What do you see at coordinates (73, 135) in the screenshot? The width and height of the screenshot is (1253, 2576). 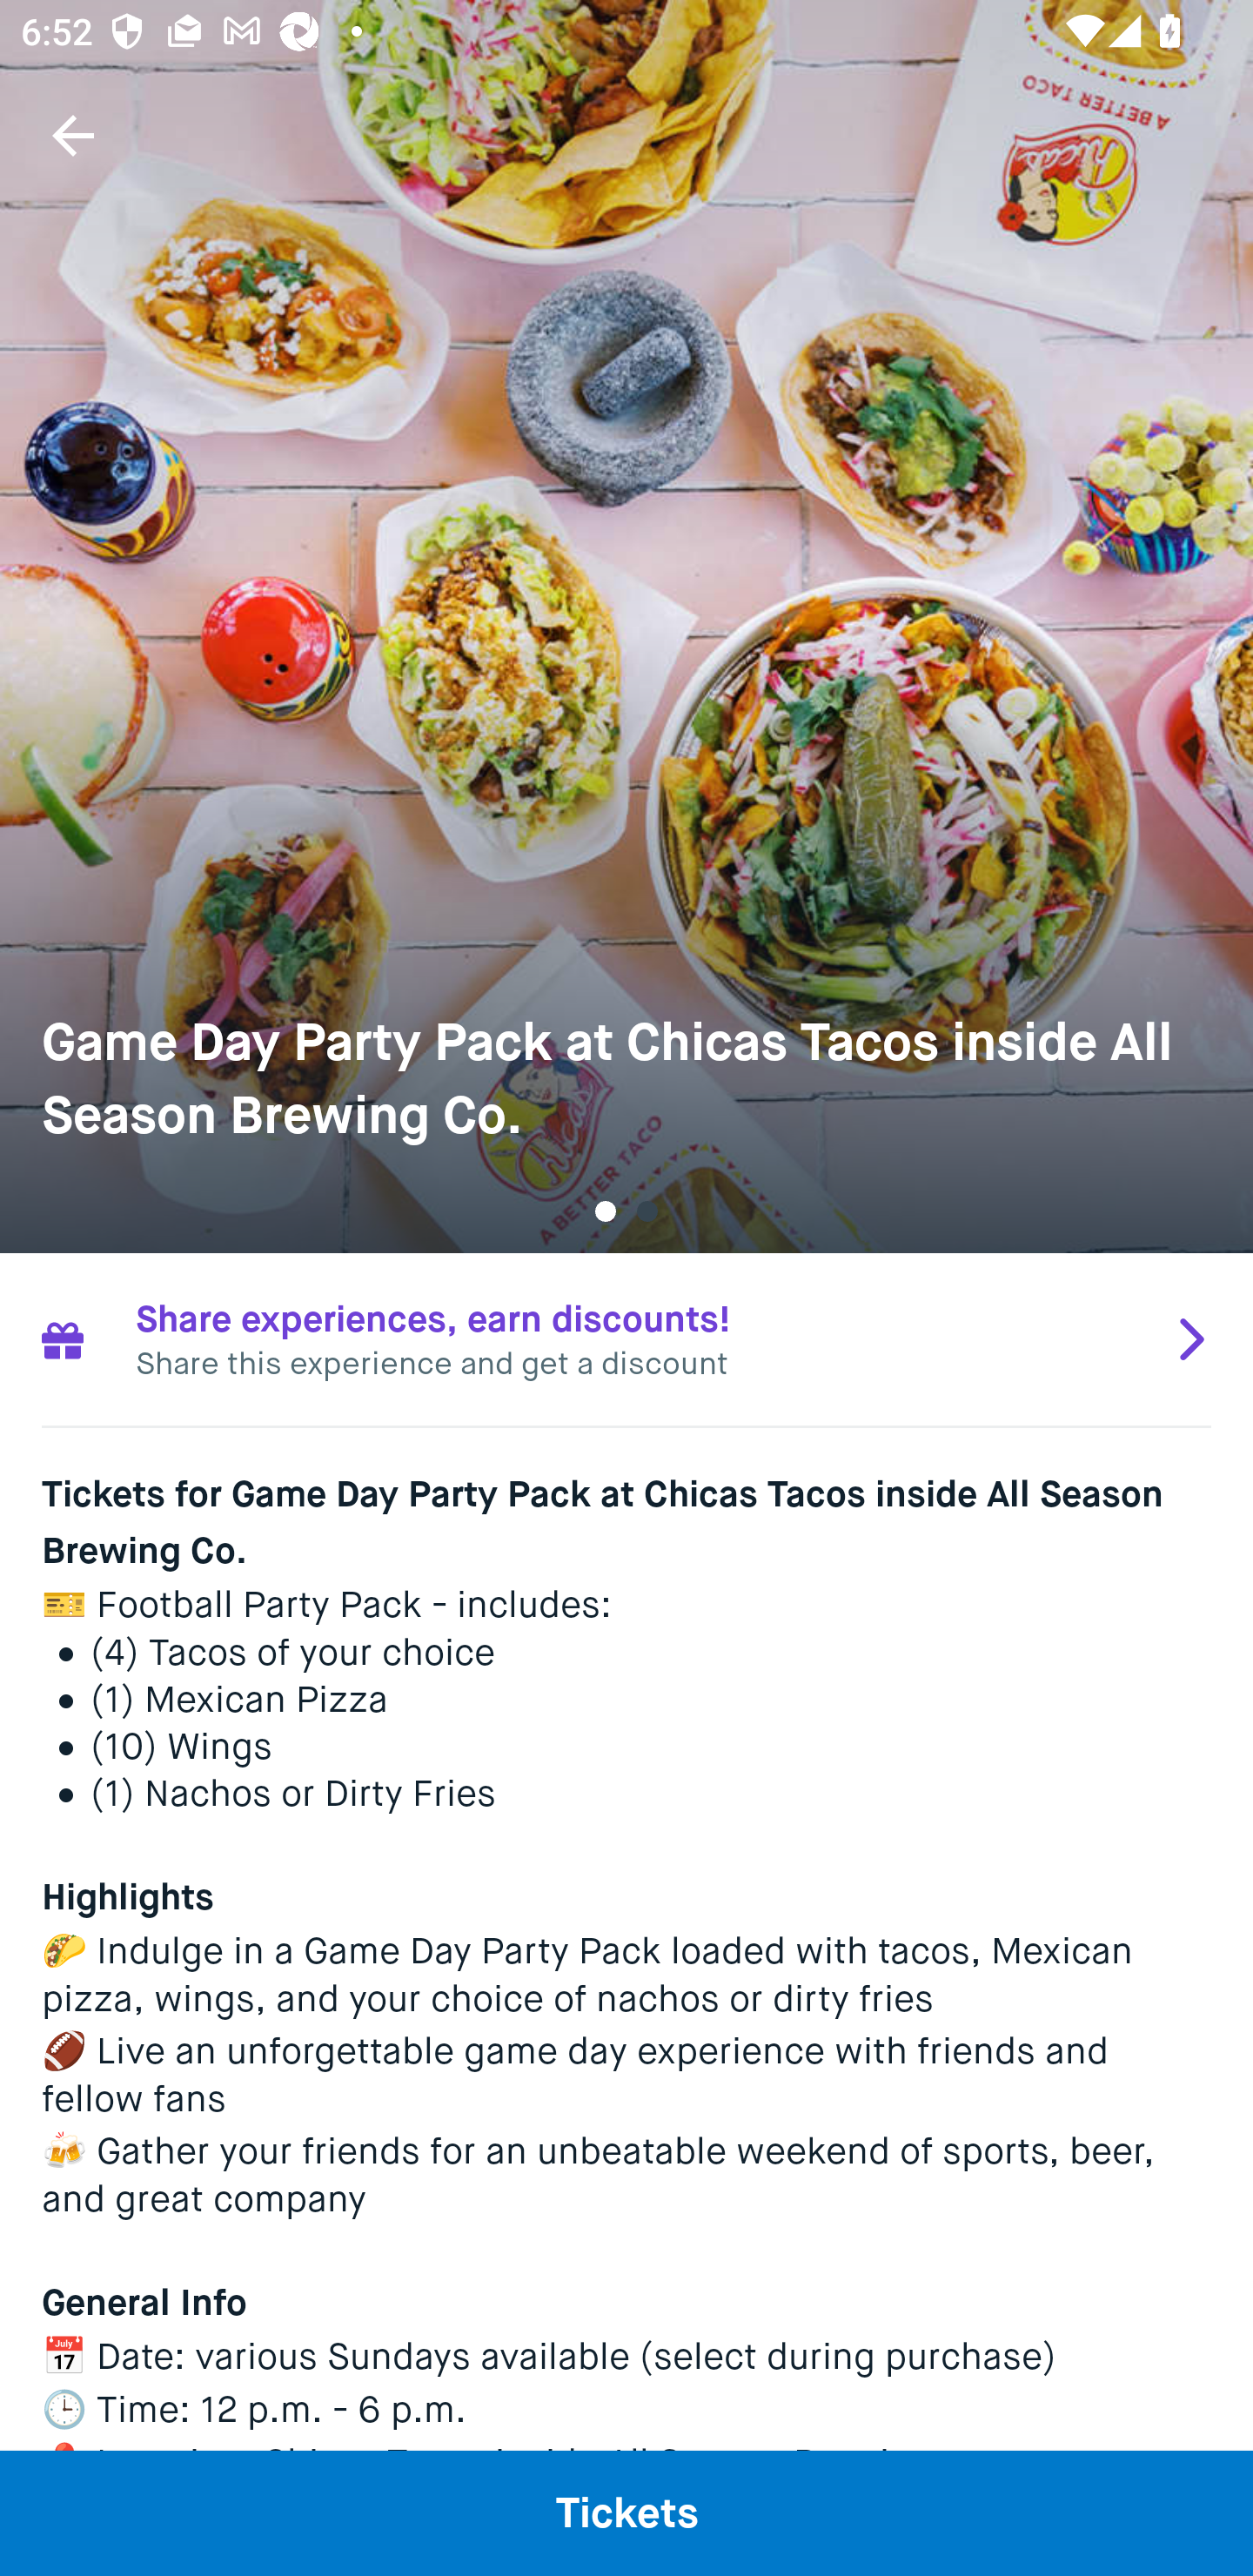 I see `Navigate up` at bounding box center [73, 135].